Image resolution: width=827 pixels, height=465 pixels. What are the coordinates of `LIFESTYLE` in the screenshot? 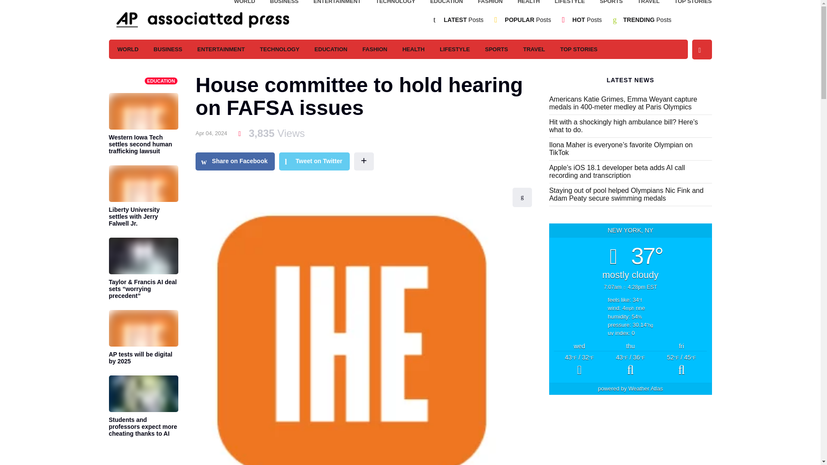 It's located at (455, 49).